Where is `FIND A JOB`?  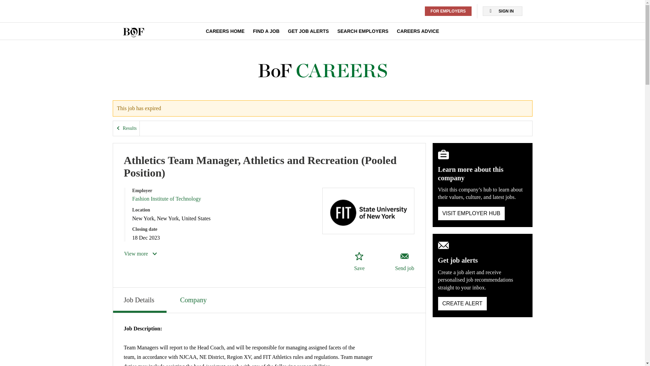
FIND A JOB is located at coordinates (266, 31).